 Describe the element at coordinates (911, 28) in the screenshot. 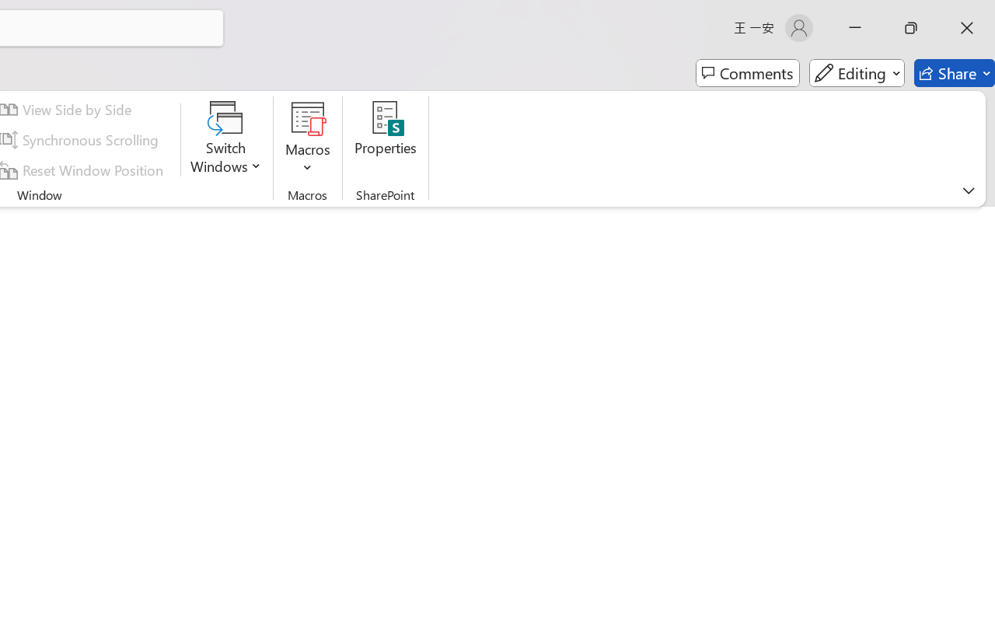

I see `Restore Down` at that location.